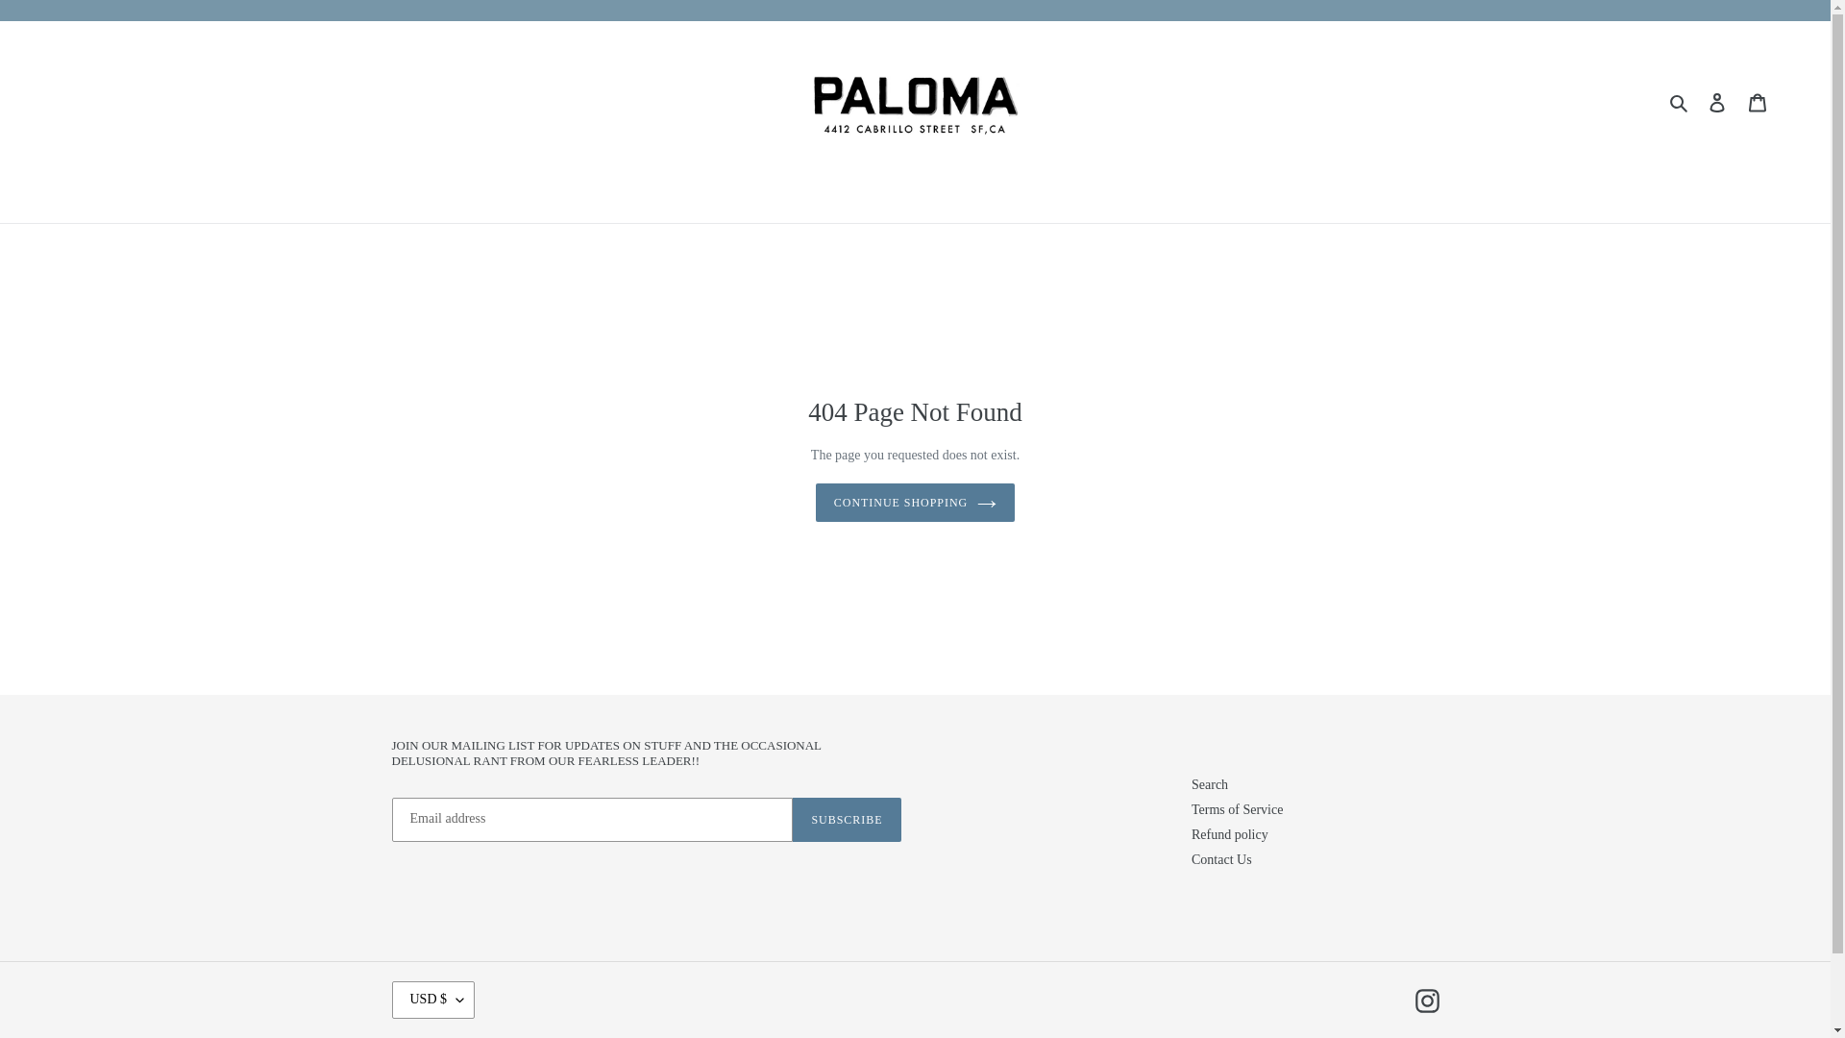 Image resolution: width=1845 pixels, height=1038 pixels. What do you see at coordinates (1230, 834) in the screenshot?
I see `Refund policy` at bounding box center [1230, 834].